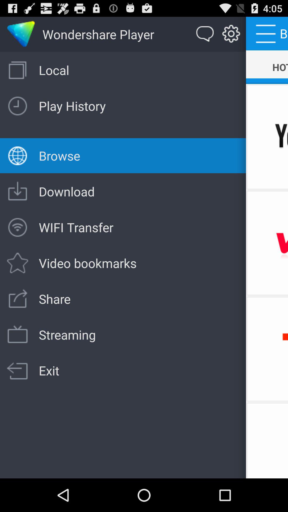 The height and width of the screenshot is (512, 288). What do you see at coordinates (267, 243) in the screenshot?
I see `launch the icon to the right of the download item` at bounding box center [267, 243].